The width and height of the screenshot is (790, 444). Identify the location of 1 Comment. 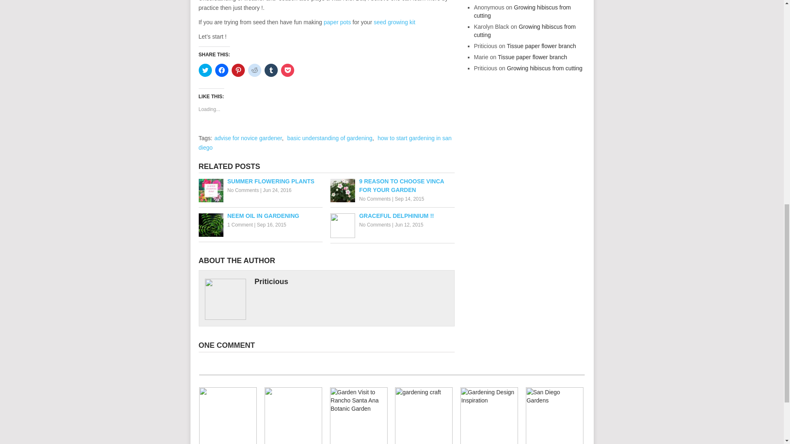
(240, 225).